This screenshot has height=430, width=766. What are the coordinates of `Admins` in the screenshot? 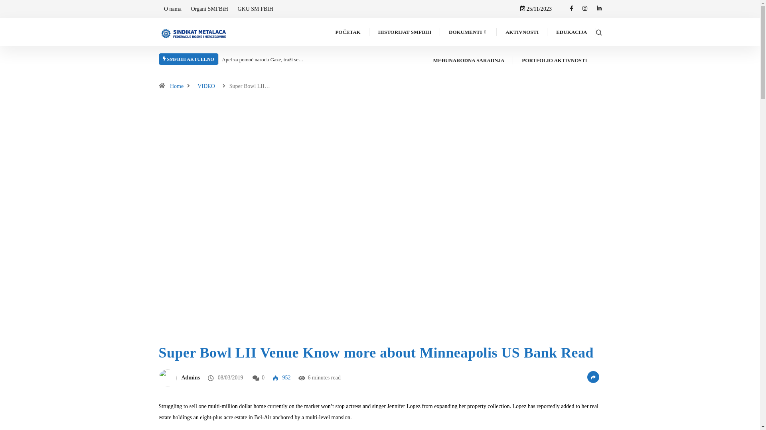 It's located at (191, 377).